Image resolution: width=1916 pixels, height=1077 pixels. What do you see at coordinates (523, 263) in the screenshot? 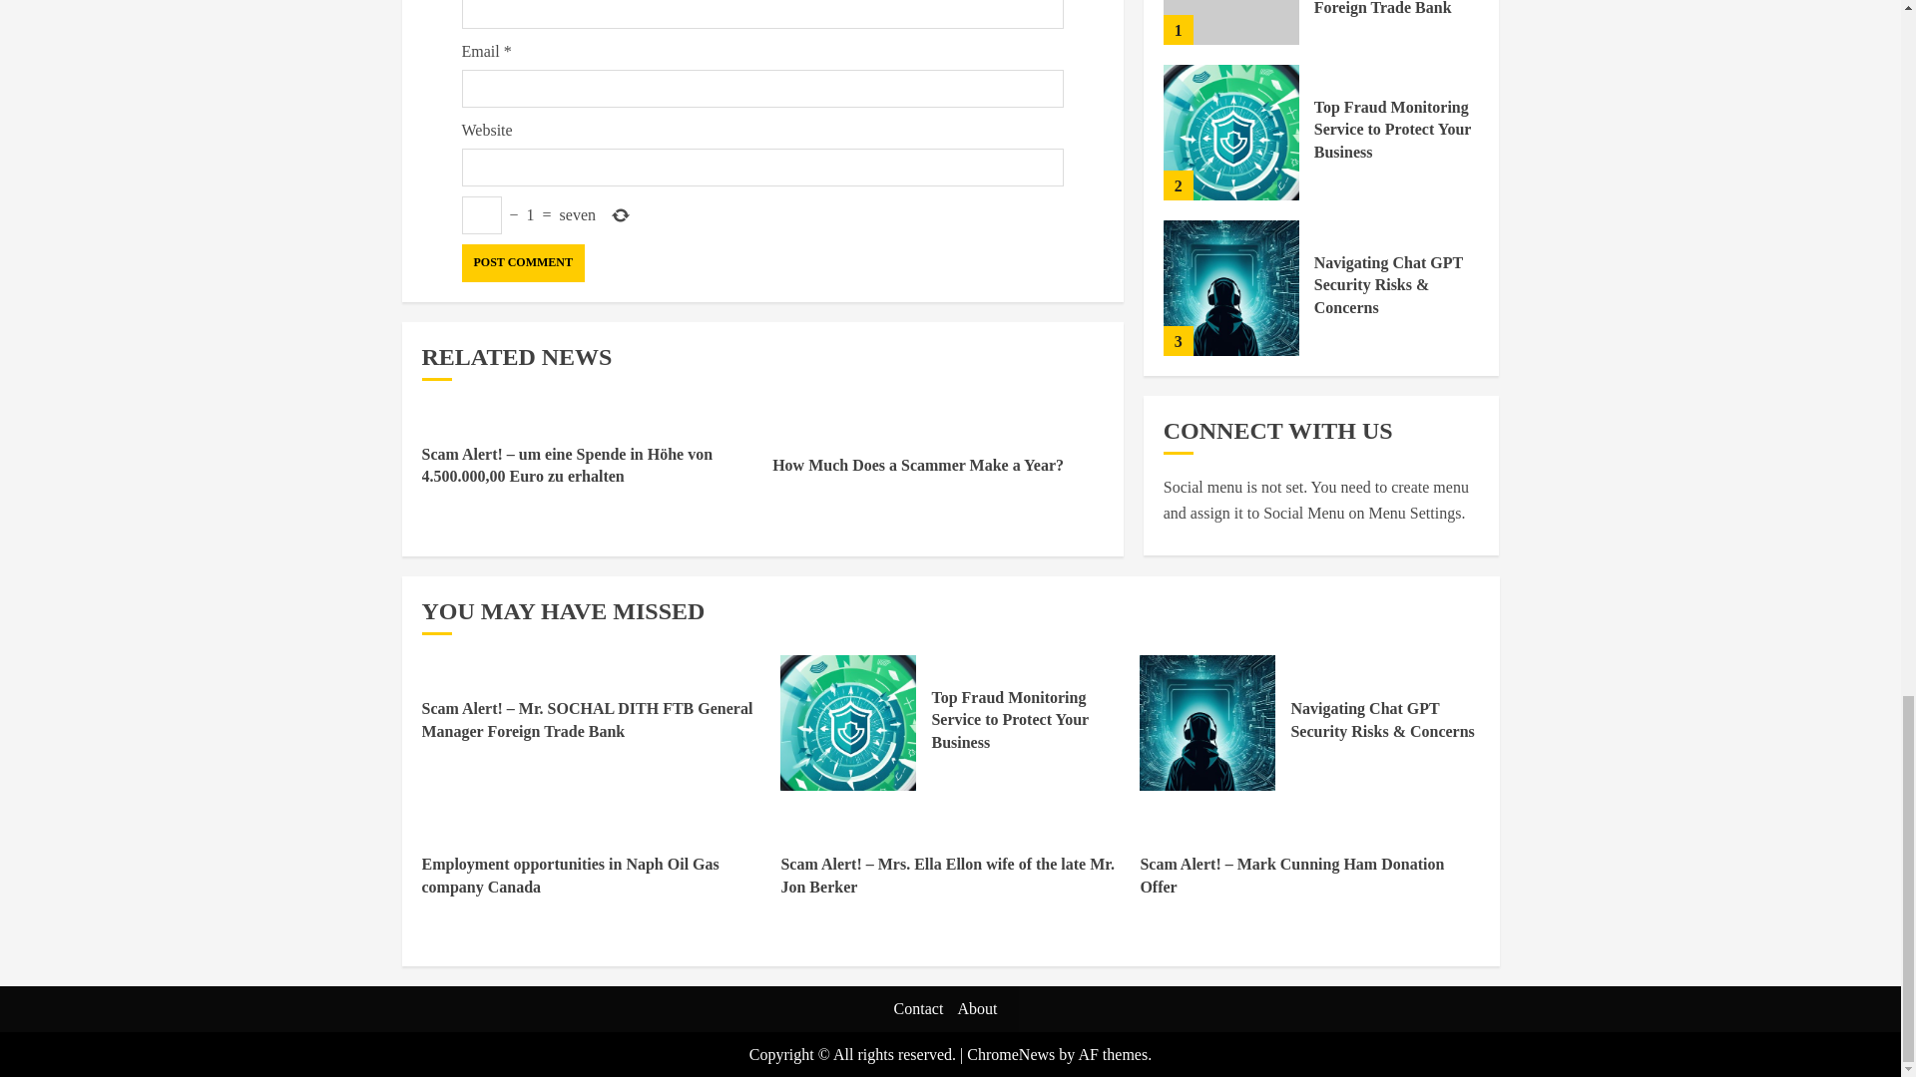
I see `Post Comment` at bounding box center [523, 263].